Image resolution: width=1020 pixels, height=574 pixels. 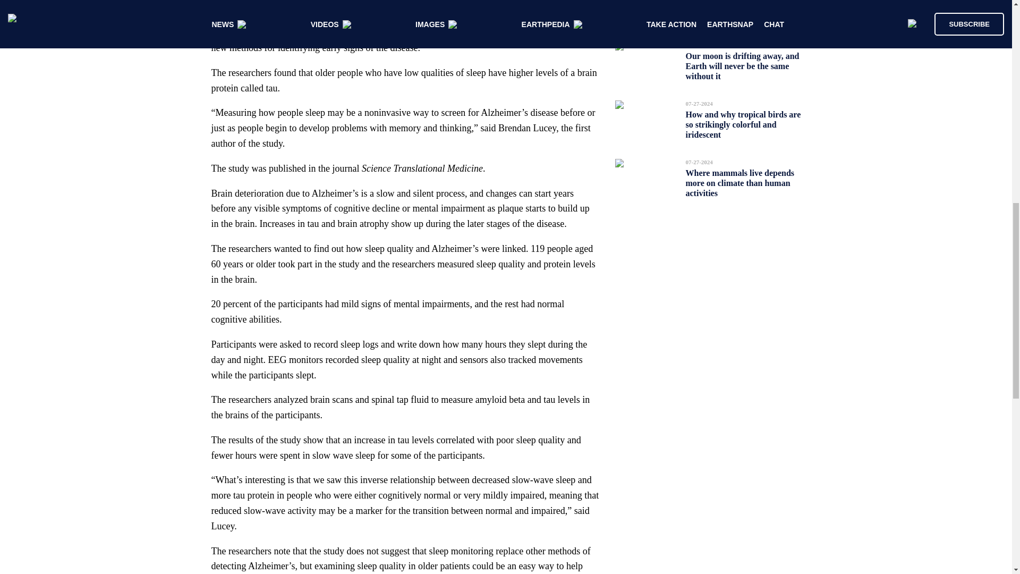 What do you see at coordinates (401, 24) in the screenshot?
I see `Washington University School of Medicine in St. Louis` at bounding box center [401, 24].